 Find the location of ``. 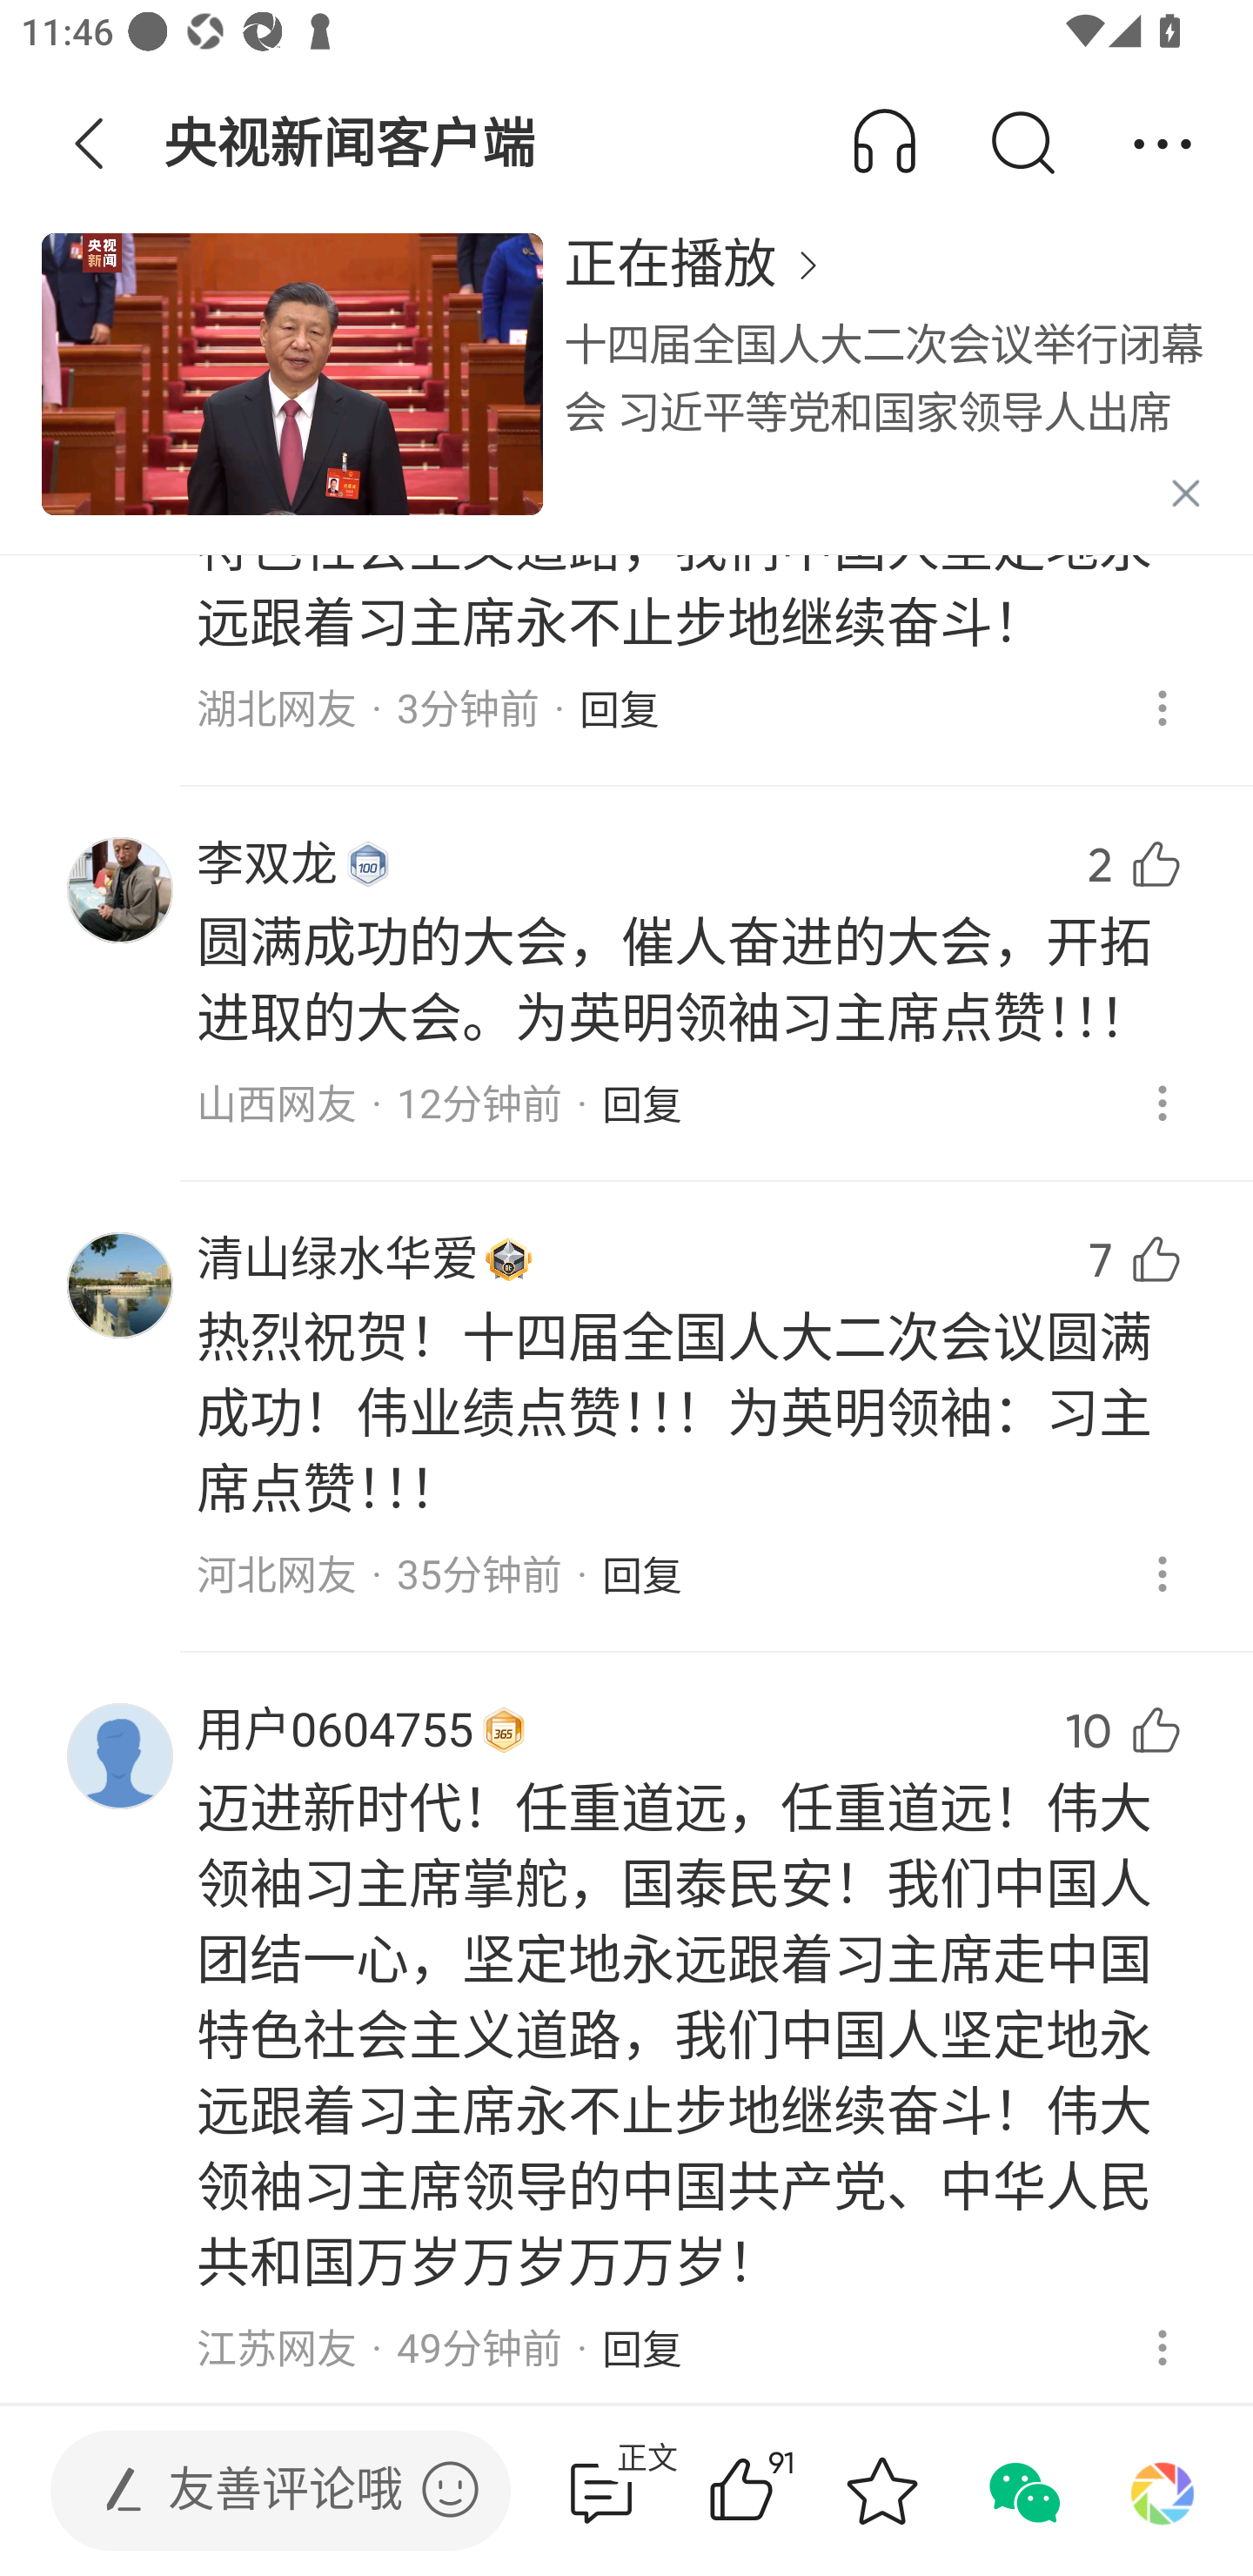

 is located at coordinates (450, 2489).